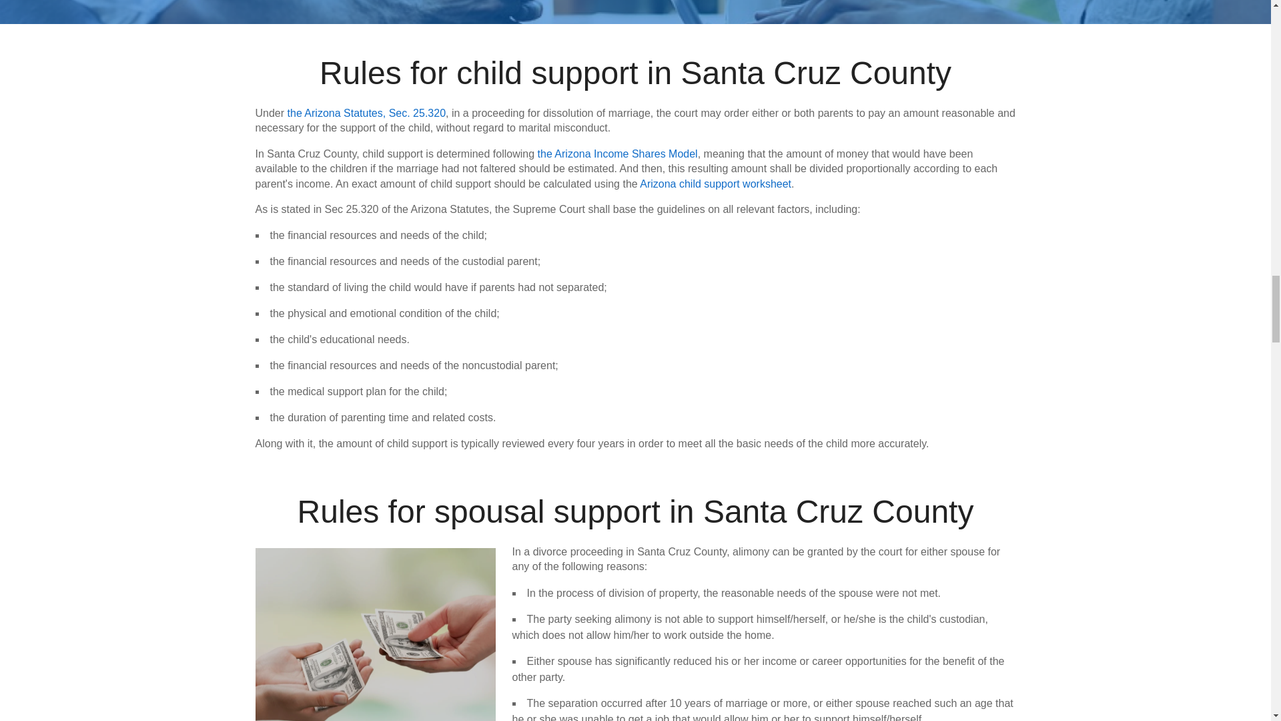  What do you see at coordinates (366, 113) in the screenshot?
I see `the Arizona Statutes, Sec. 25.320` at bounding box center [366, 113].